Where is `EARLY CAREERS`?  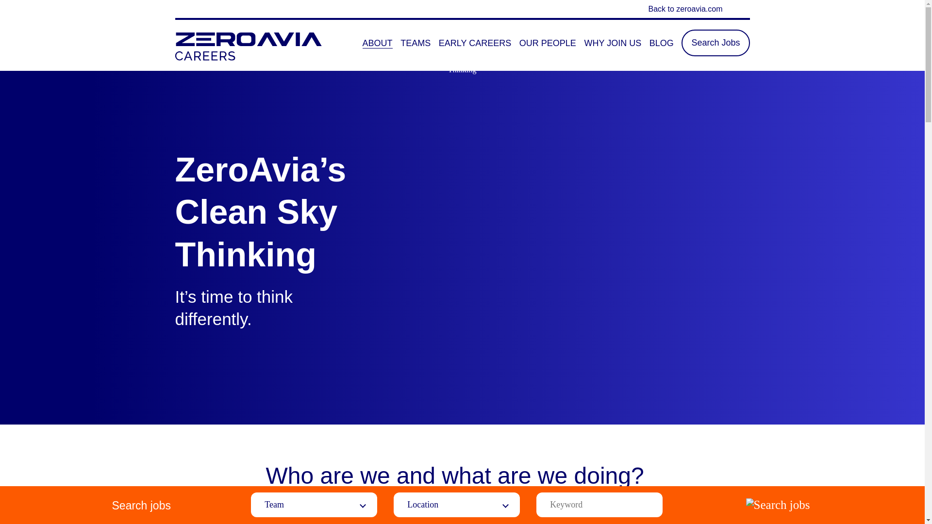 EARLY CAREERS is located at coordinates (475, 43).